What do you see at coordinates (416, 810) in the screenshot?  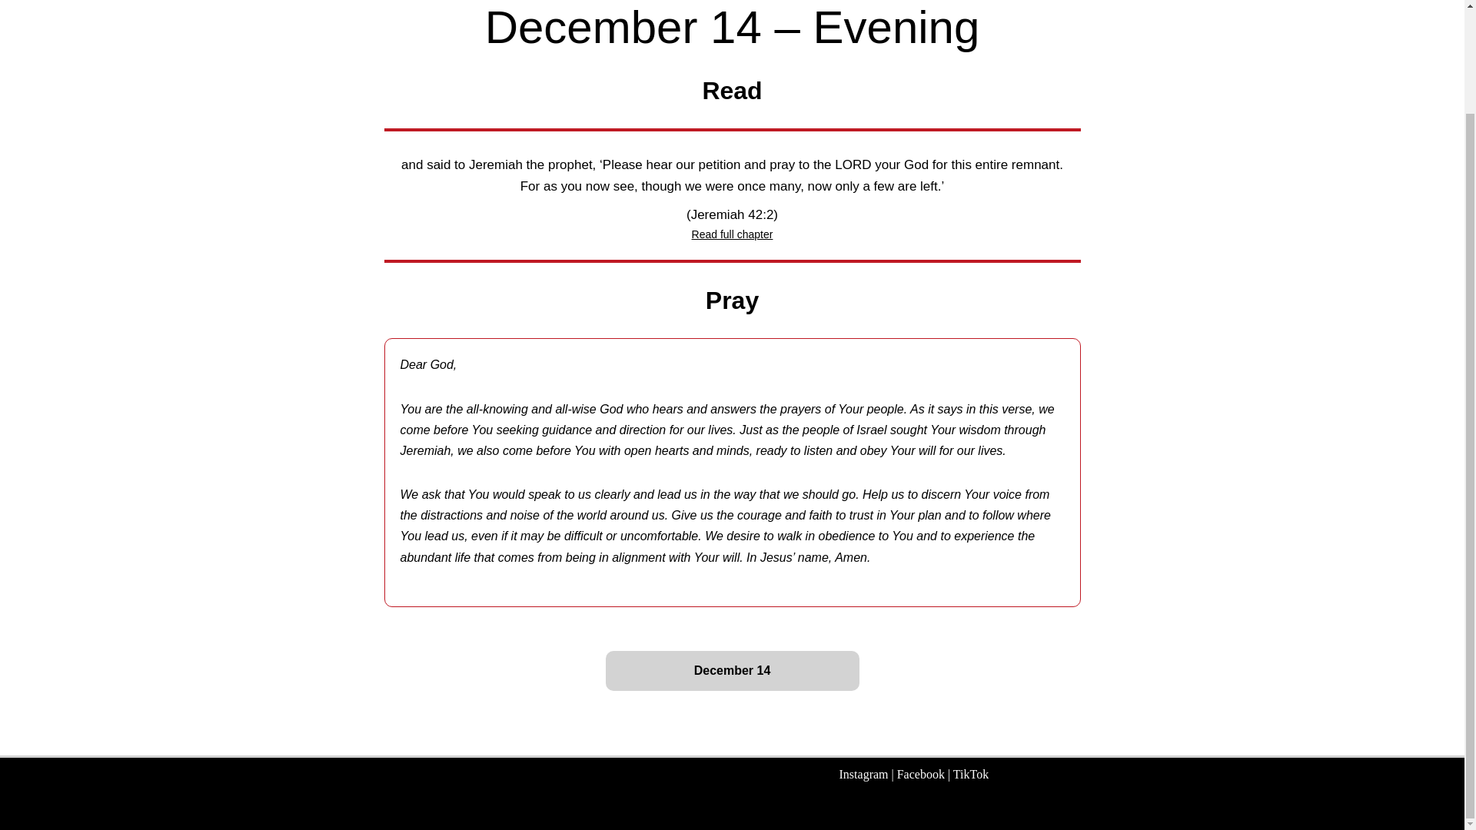 I see `WordPress` at bounding box center [416, 810].